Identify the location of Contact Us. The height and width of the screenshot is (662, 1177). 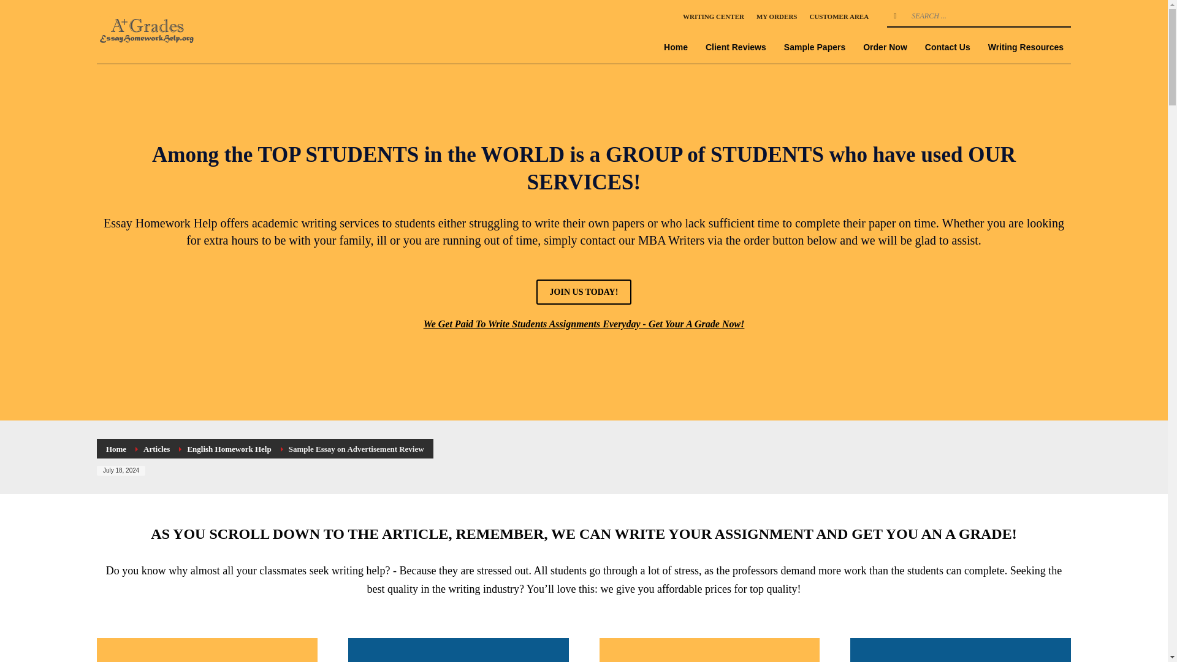
(948, 47).